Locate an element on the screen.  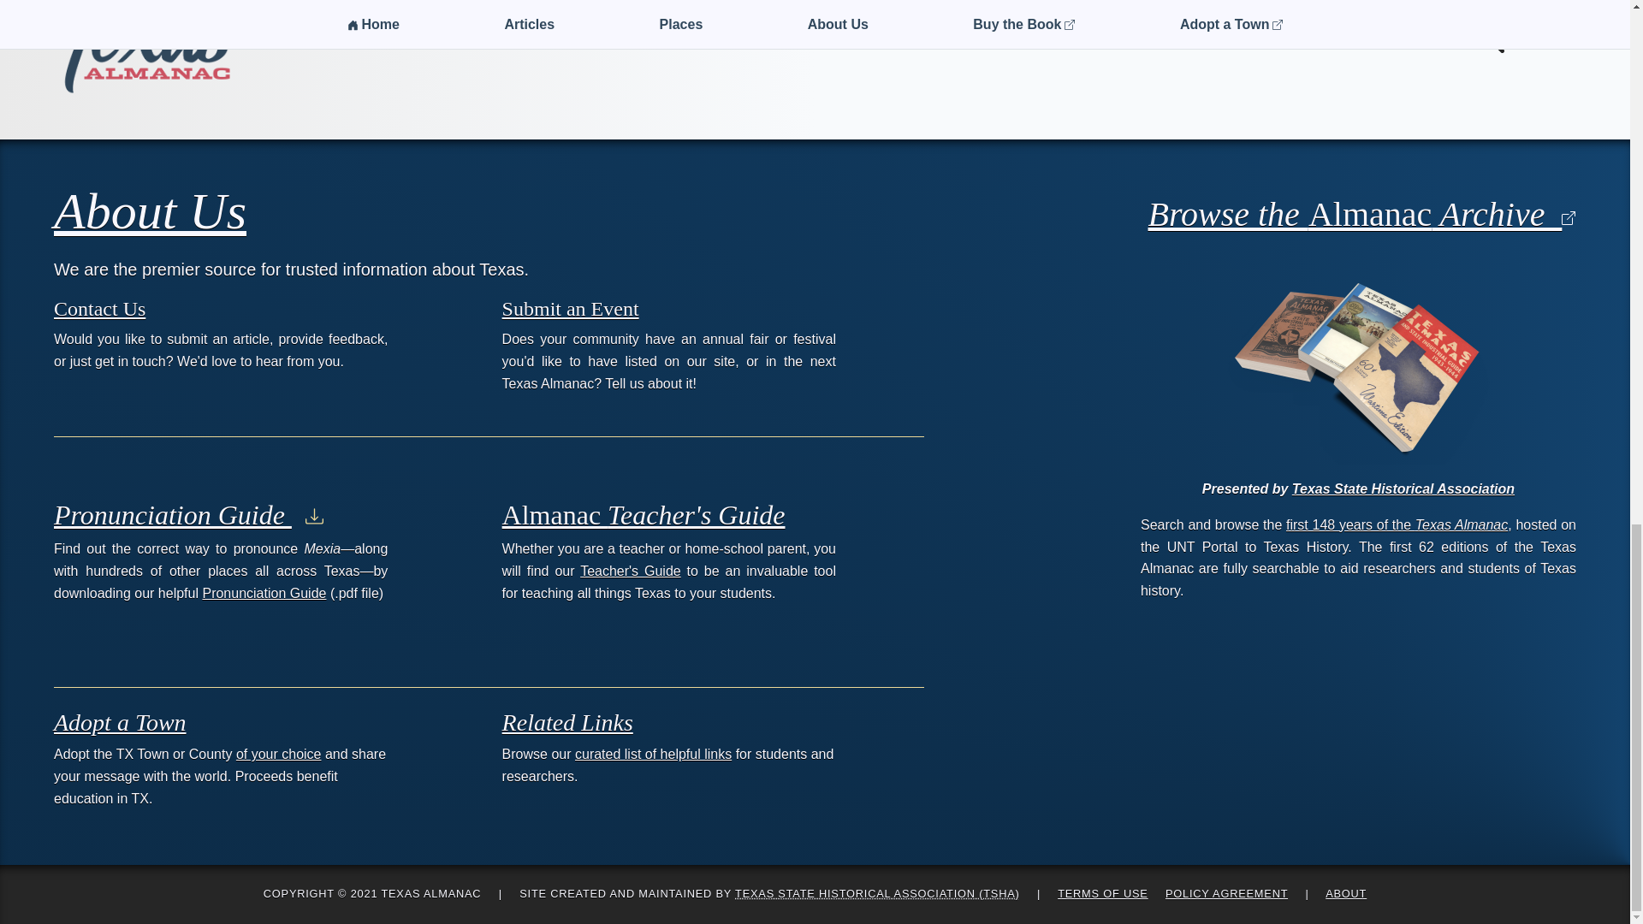
Adopt a Town is located at coordinates (120, 722).